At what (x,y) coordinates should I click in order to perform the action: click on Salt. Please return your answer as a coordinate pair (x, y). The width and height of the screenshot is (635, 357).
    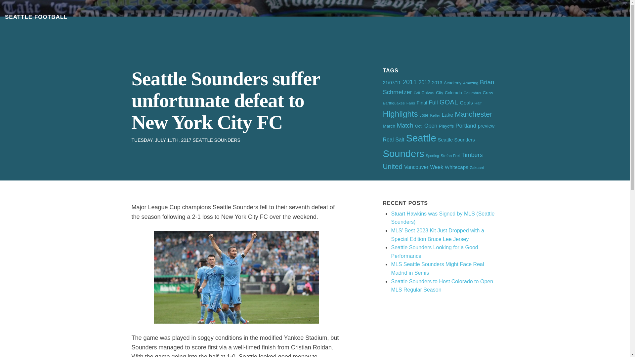
    Looking at the image, I should click on (400, 139).